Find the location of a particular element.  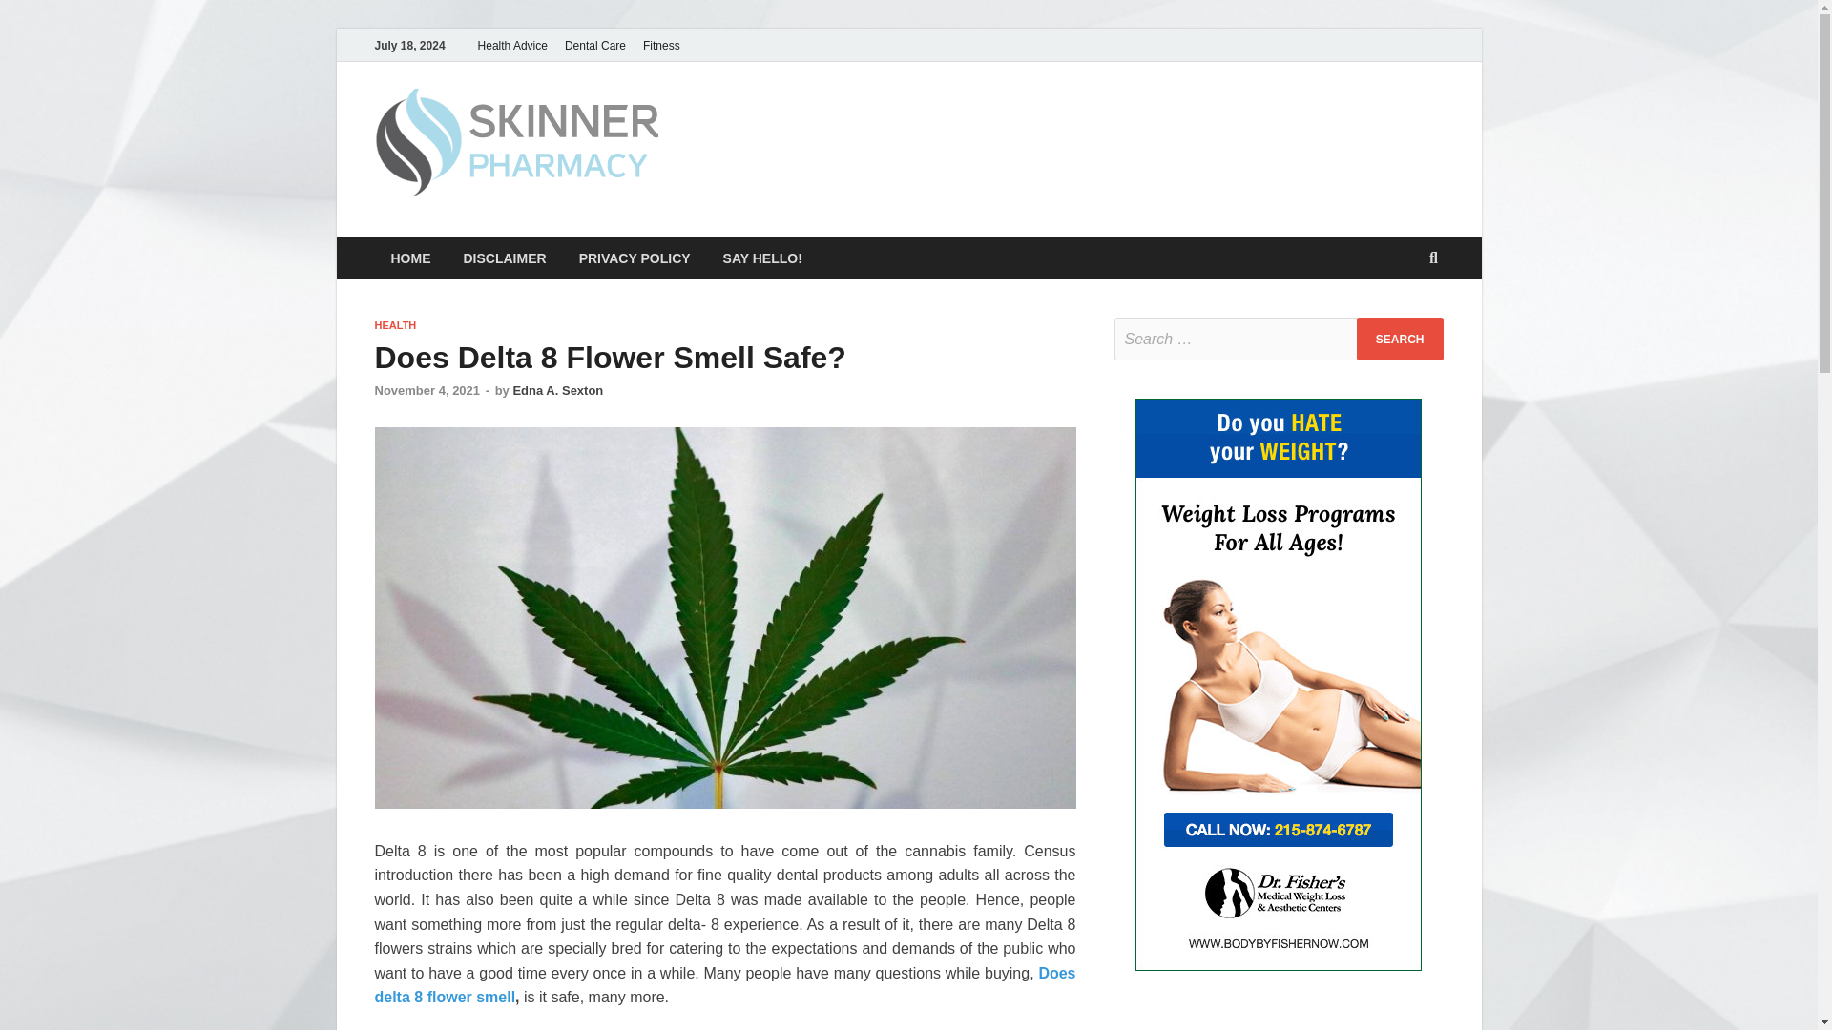

Health Advice is located at coordinates (512, 45).